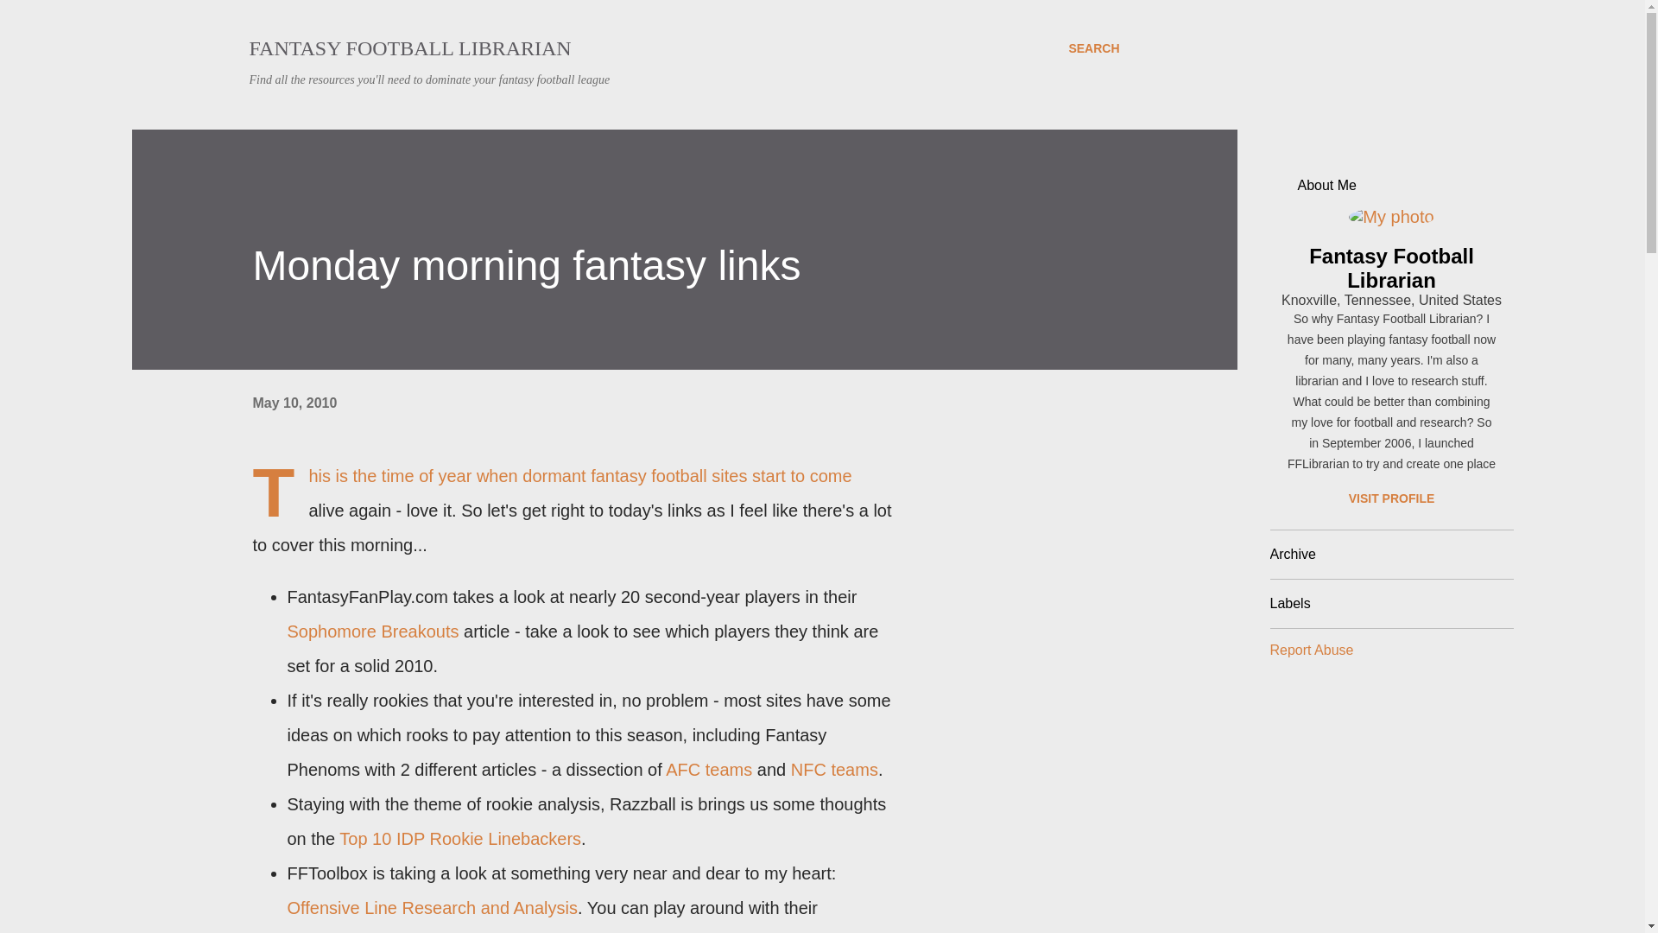  I want to click on Offensive Line Research and Analysis, so click(432, 907).